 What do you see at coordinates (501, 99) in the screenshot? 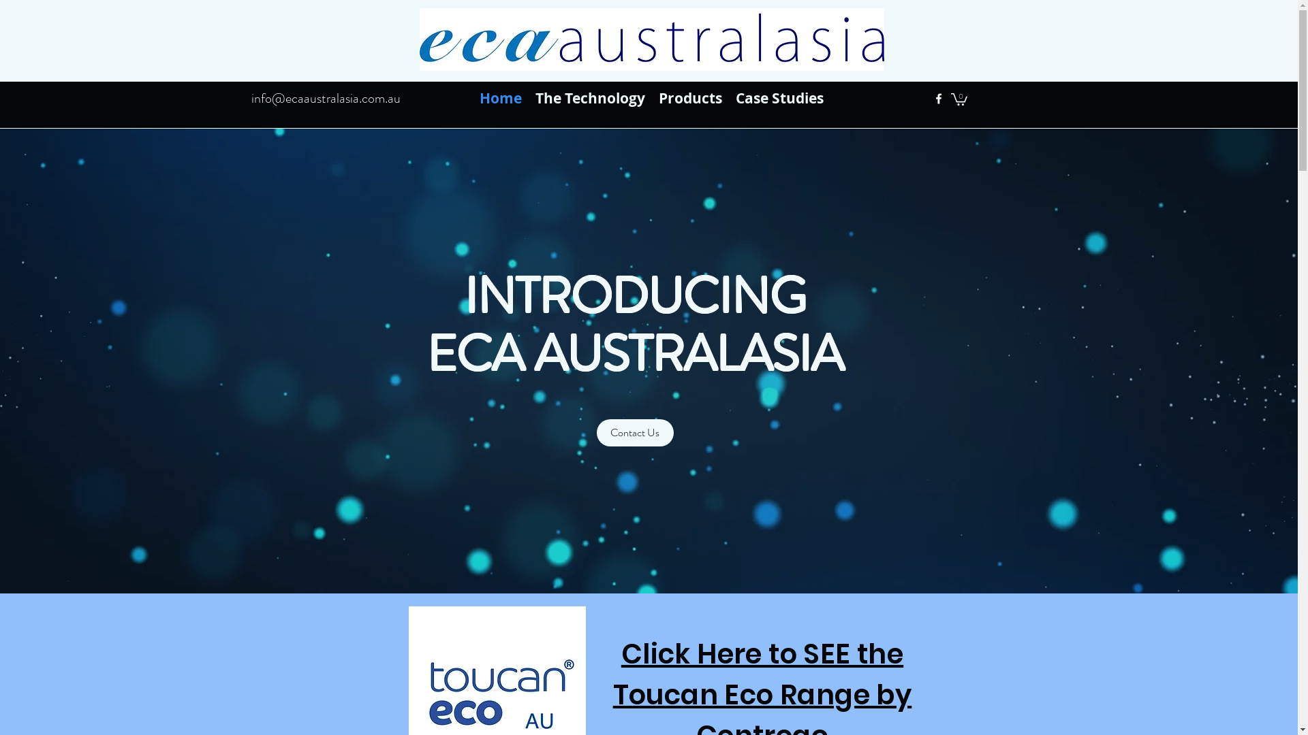
I see `Home` at bounding box center [501, 99].